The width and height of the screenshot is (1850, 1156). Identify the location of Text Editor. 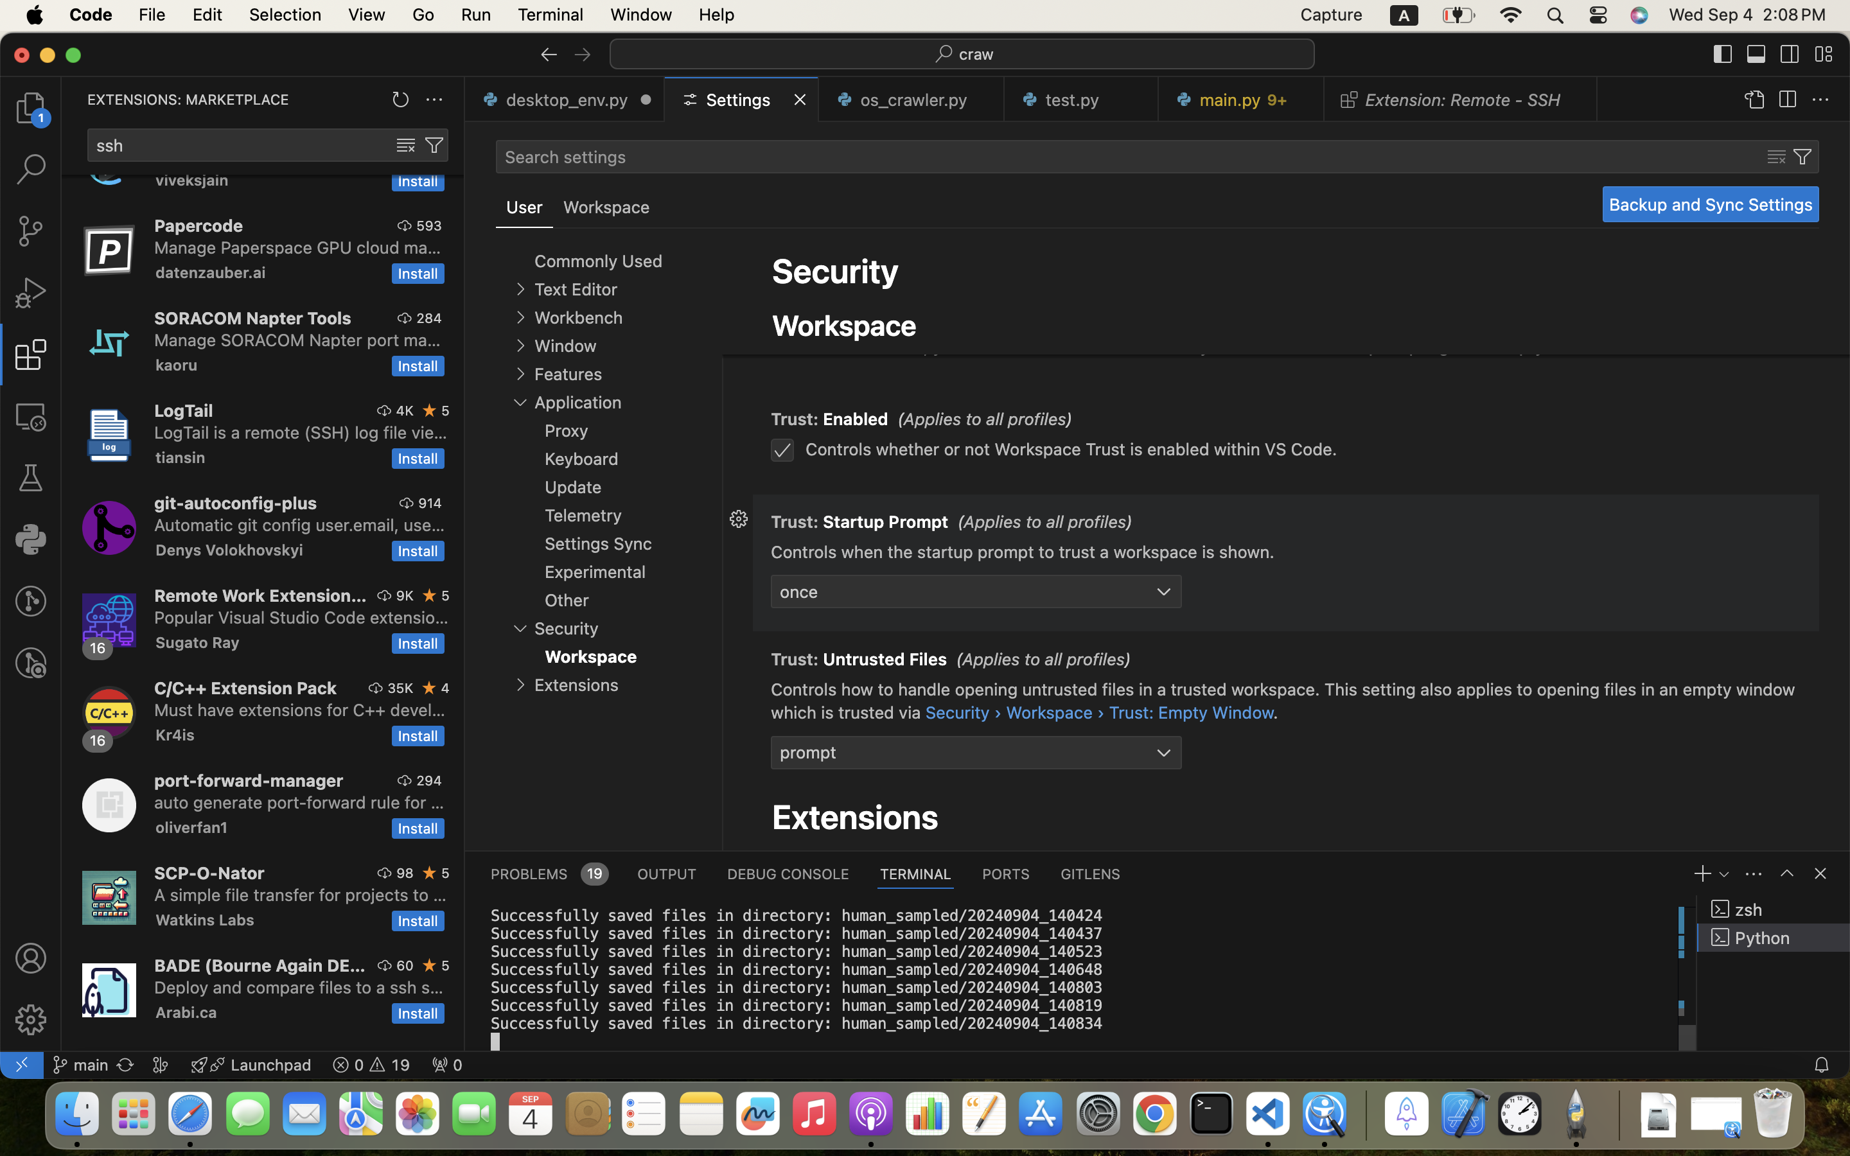
(576, 290).